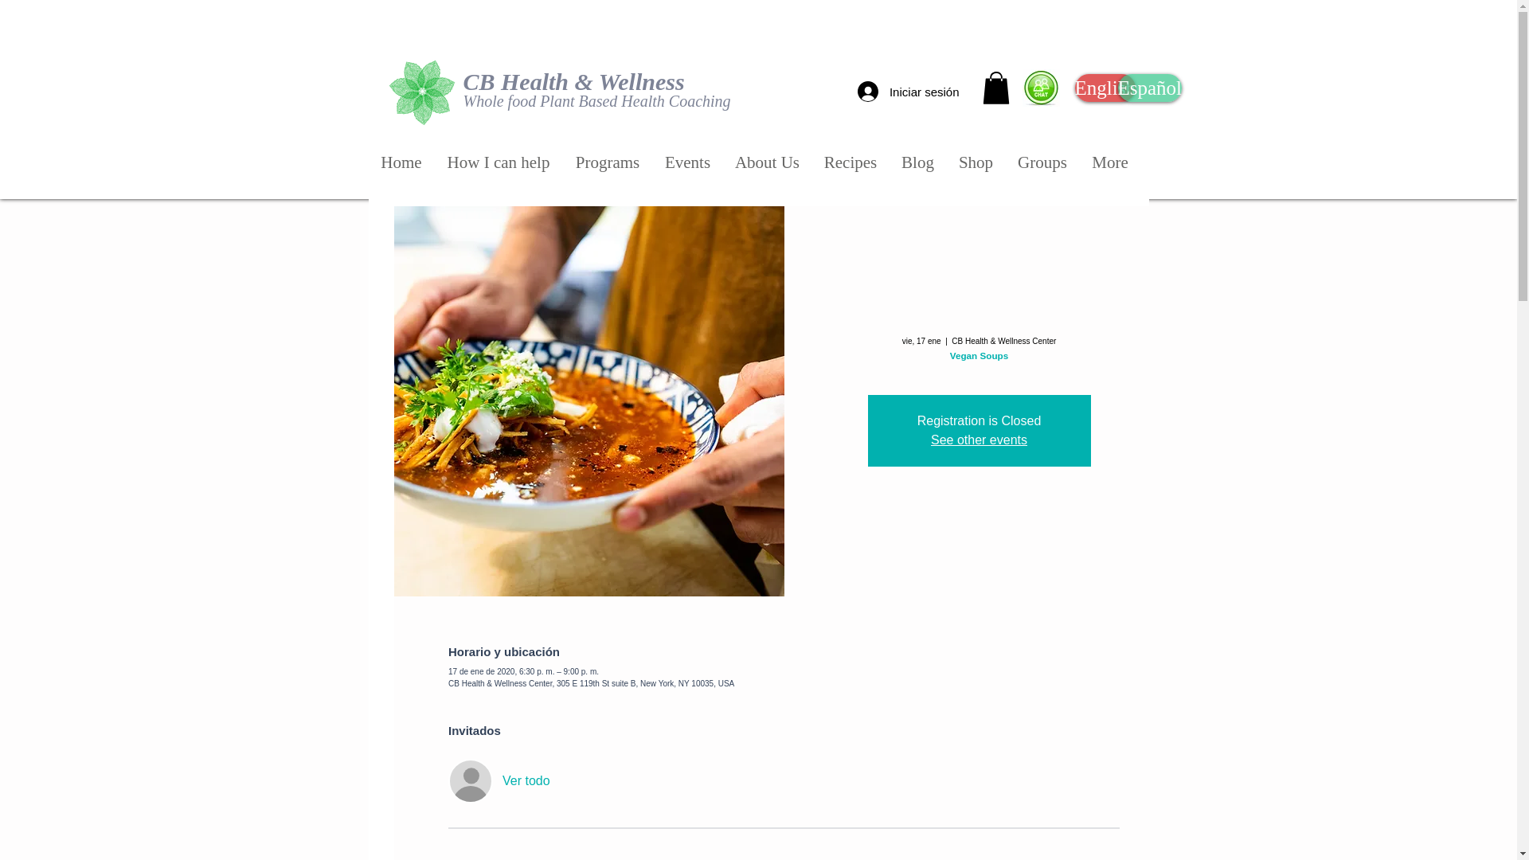  What do you see at coordinates (596, 100) in the screenshot?
I see `Whole food Plant Based Health Coaching` at bounding box center [596, 100].